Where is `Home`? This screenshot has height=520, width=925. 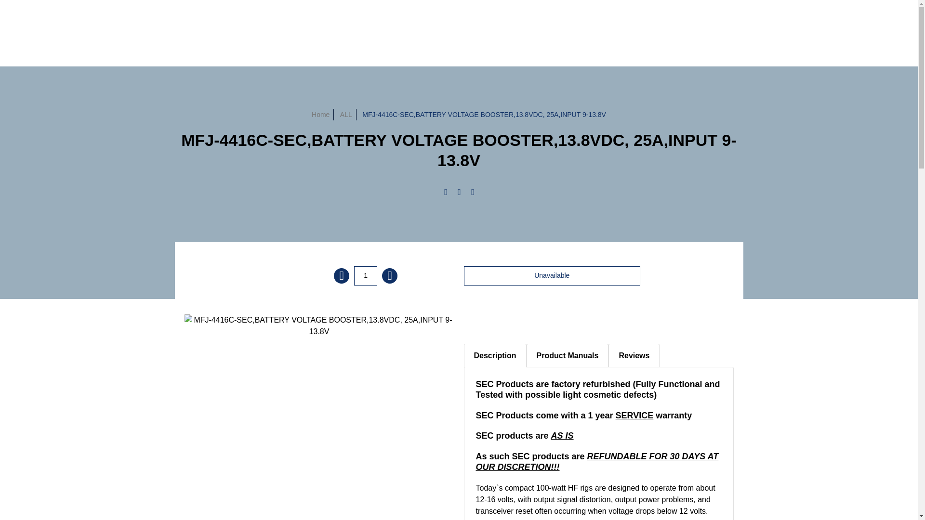
Home is located at coordinates (320, 115).